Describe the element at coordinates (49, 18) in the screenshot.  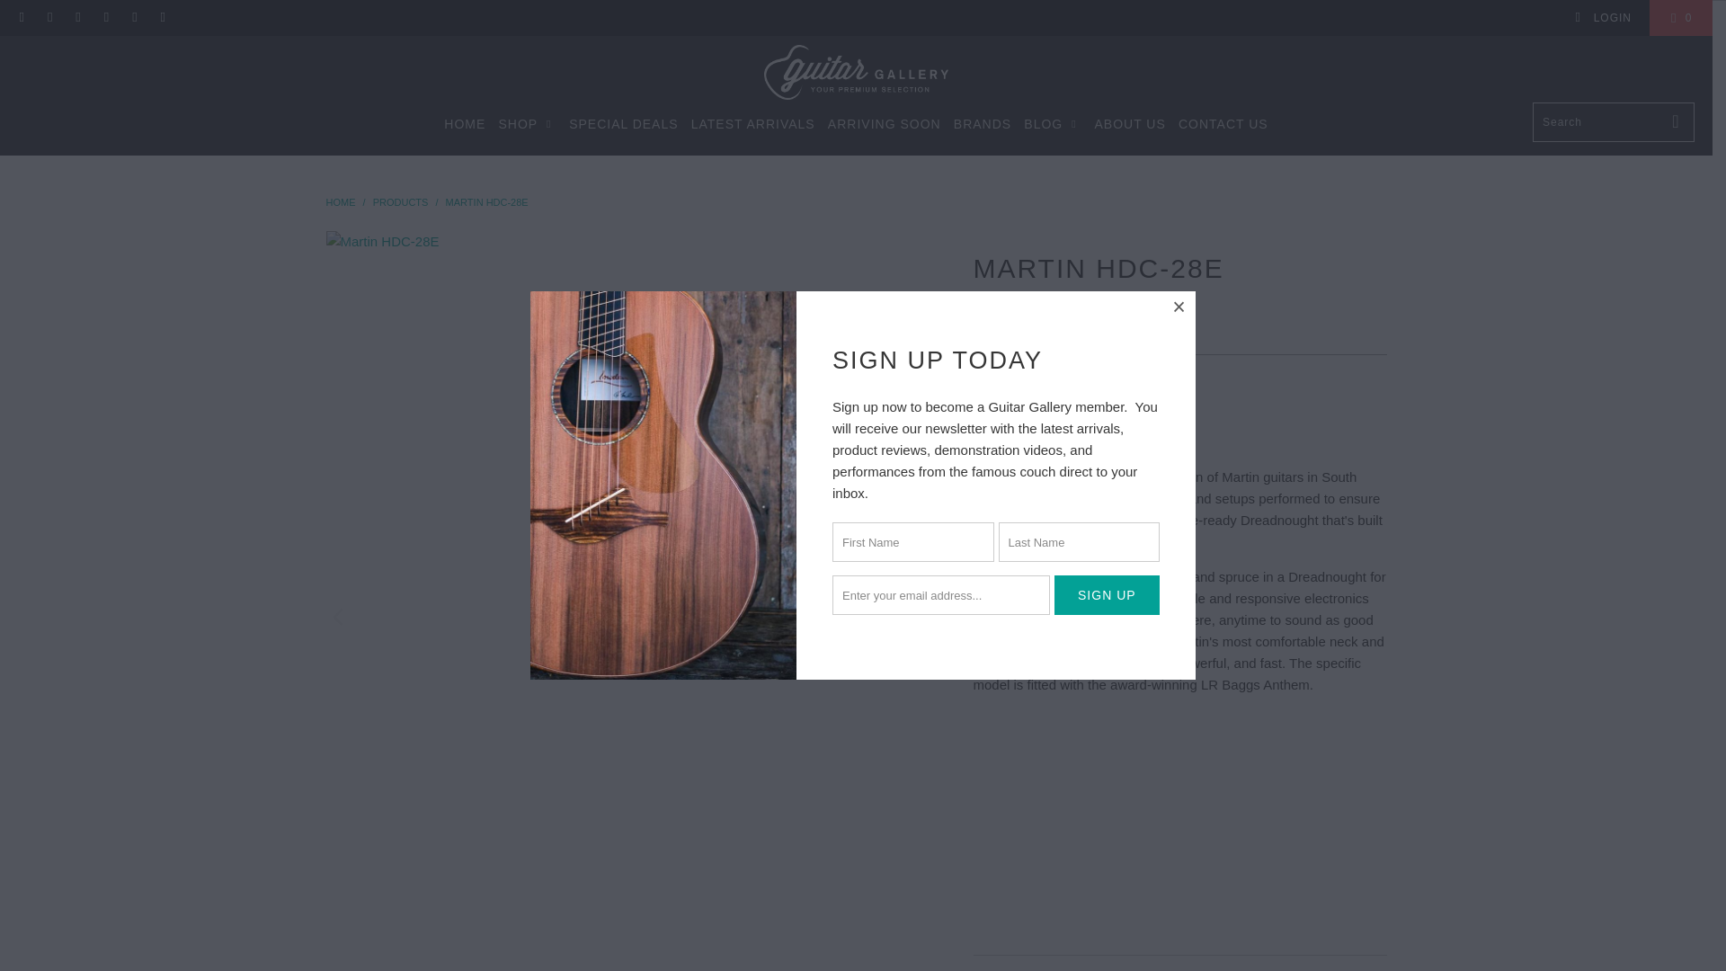
I see `Guitar Gallery on Facebook` at that location.